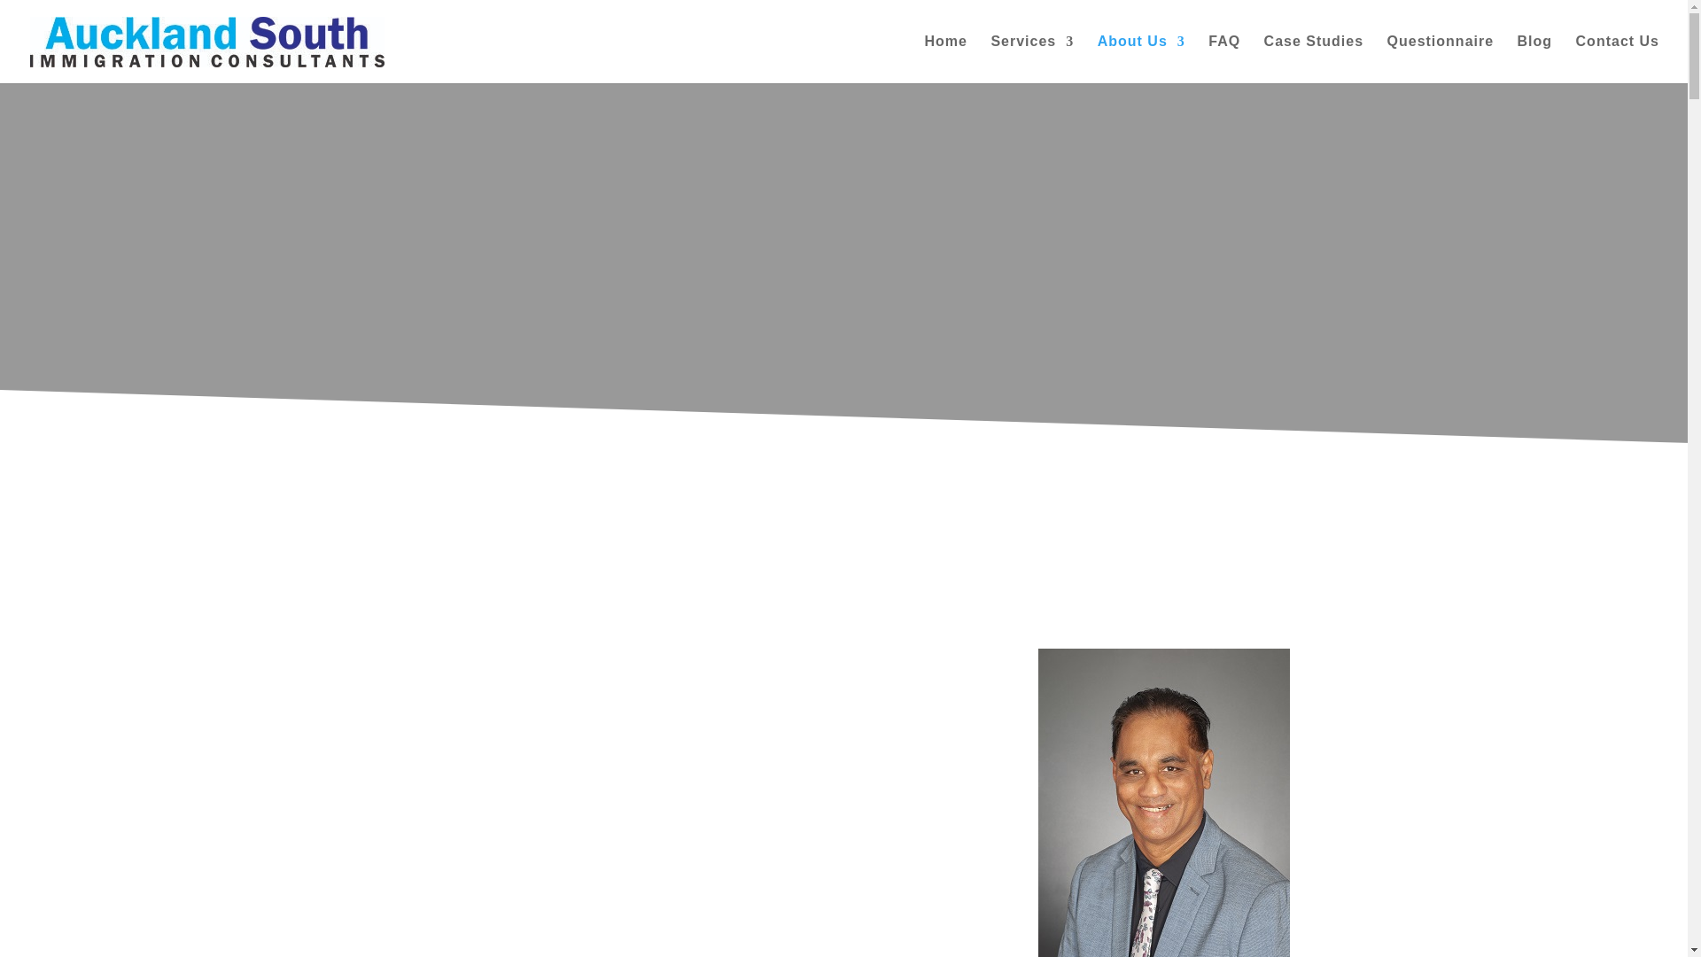  What do you see at coordinates (1141, 58) in the screenshot?
I see `About Us` at bounding box center [1141, 58].